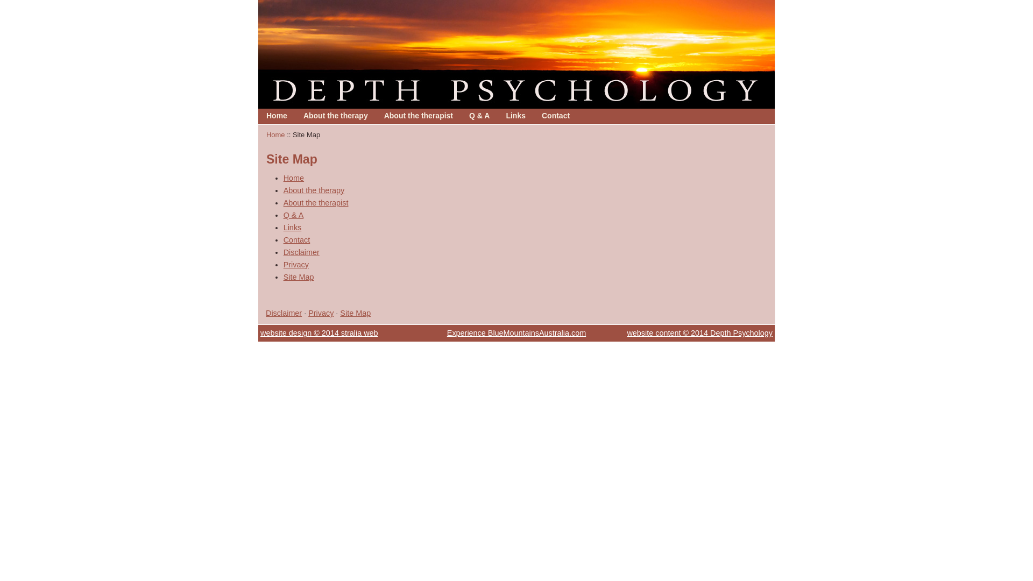 This screenshot has width=1033, height=581. Describe the element at coordinates (419, 116) in the screenshot. I see `About the therapist` at that location.